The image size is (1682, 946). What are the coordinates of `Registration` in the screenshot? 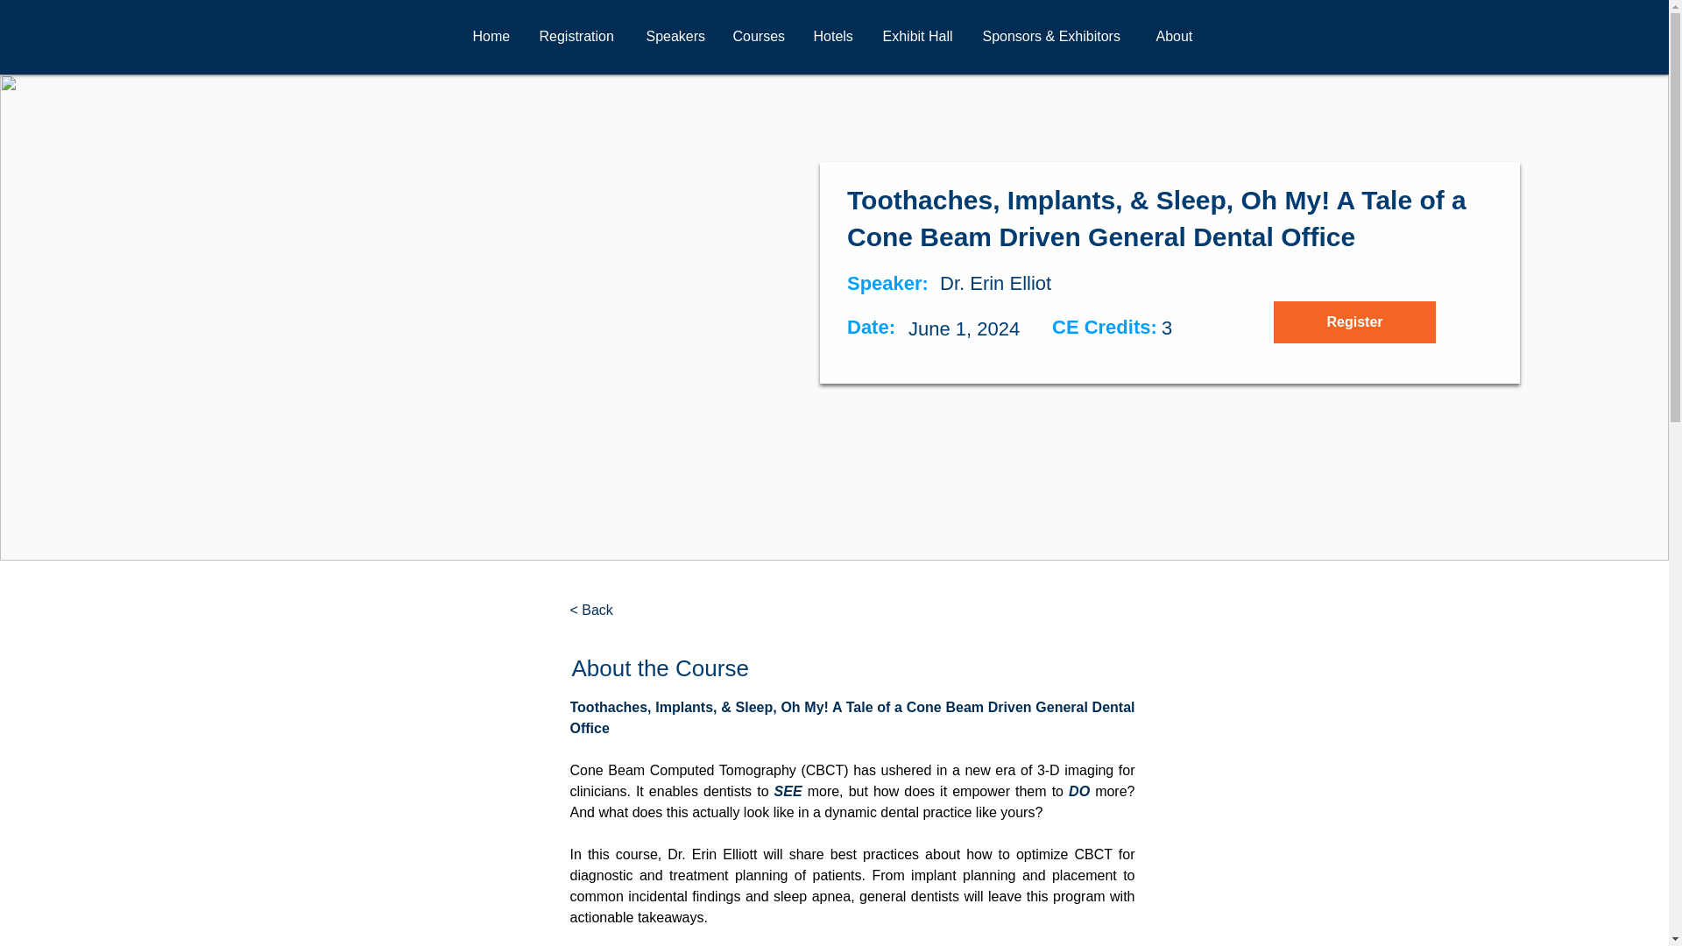 It's located at (578, 37).